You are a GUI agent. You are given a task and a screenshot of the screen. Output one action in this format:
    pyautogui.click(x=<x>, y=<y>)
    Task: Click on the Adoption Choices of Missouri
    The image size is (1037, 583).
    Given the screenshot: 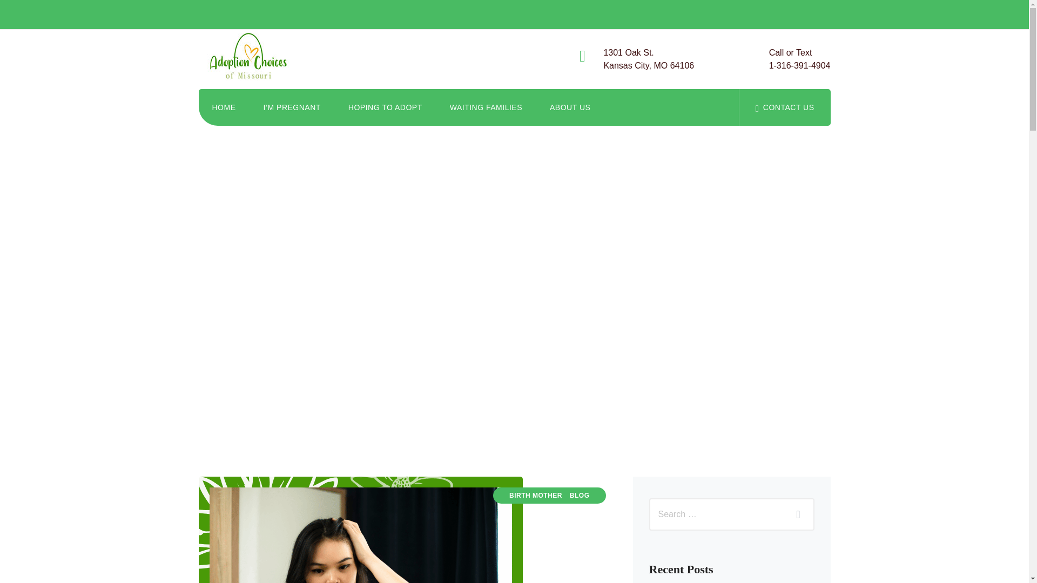 What is the action you would take?
    pyautogui.click(x=224, y=107)
    